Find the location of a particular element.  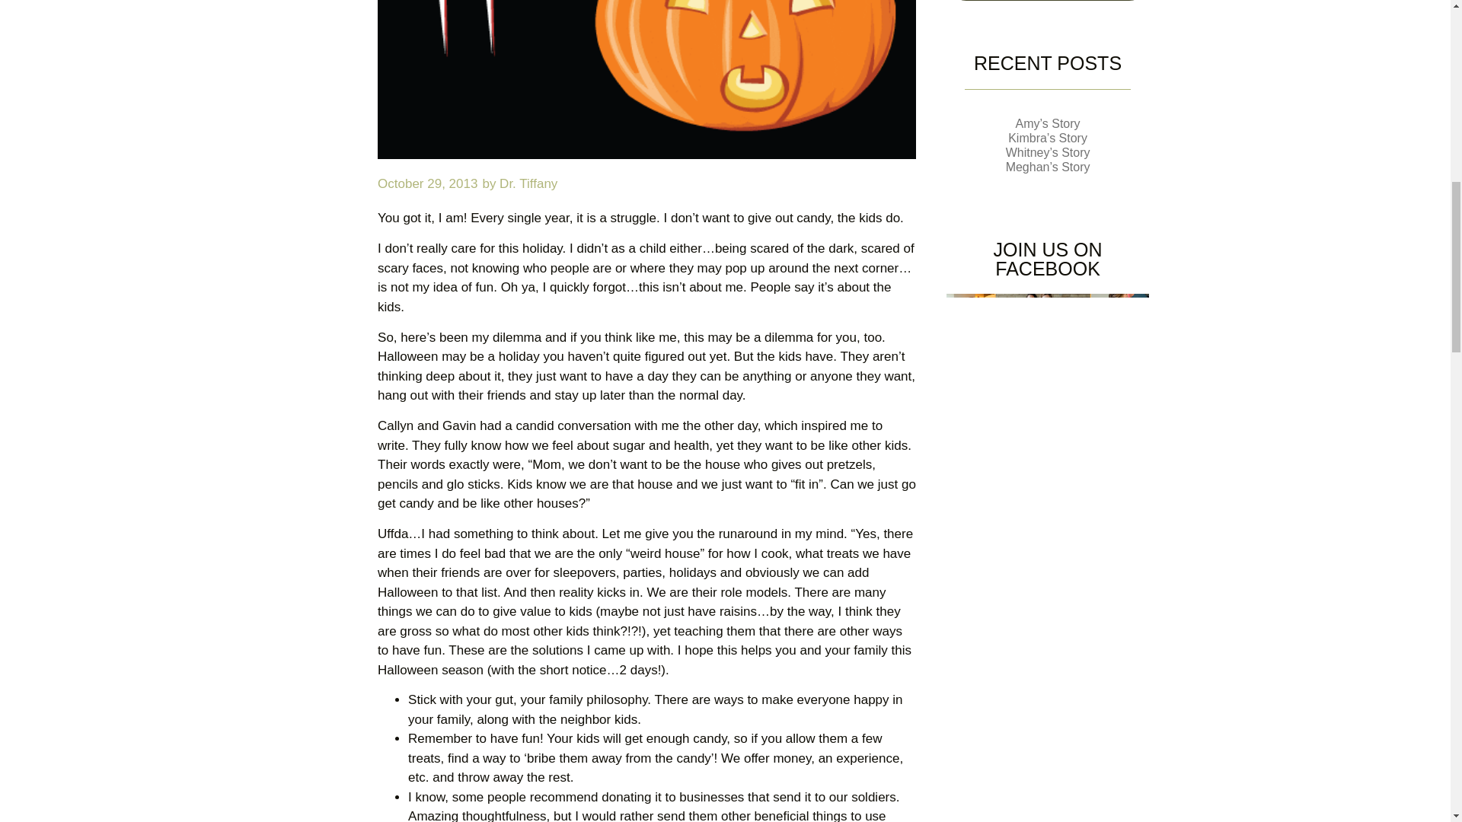

October 29, 2013 is located at coordinates (427, 183).